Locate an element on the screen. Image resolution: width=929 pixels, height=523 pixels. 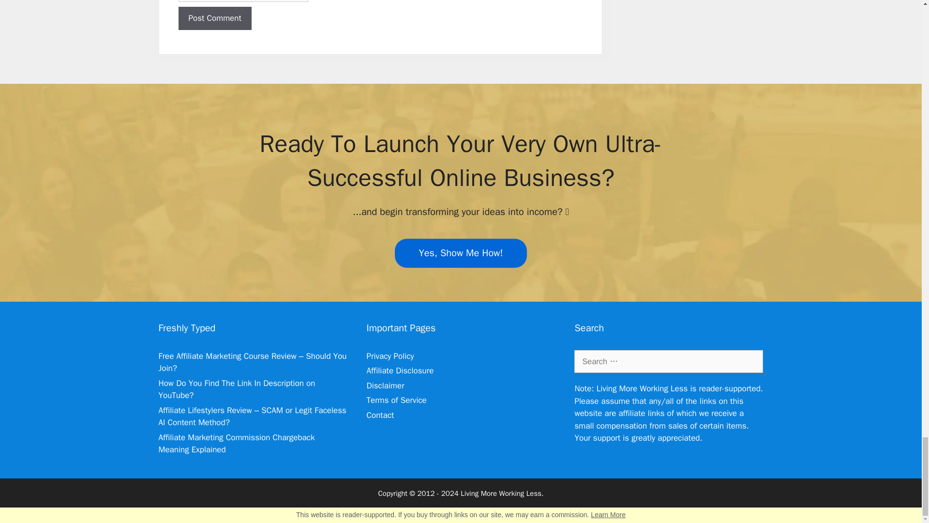
How Do You Find The Link In Description on YouTube? is located at coordinates (237, 389).